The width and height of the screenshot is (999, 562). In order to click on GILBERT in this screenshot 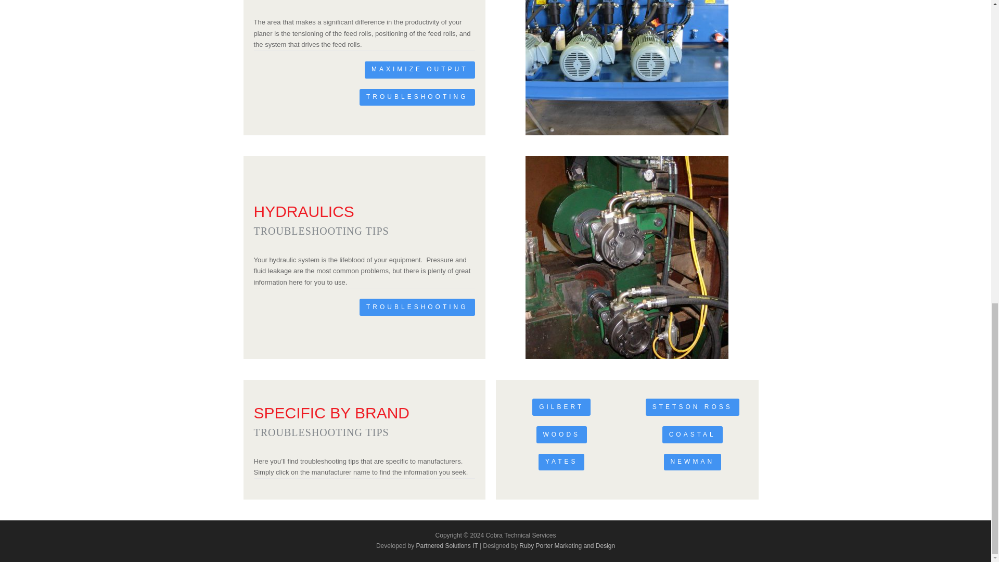, I will do `click(561, 407)`.